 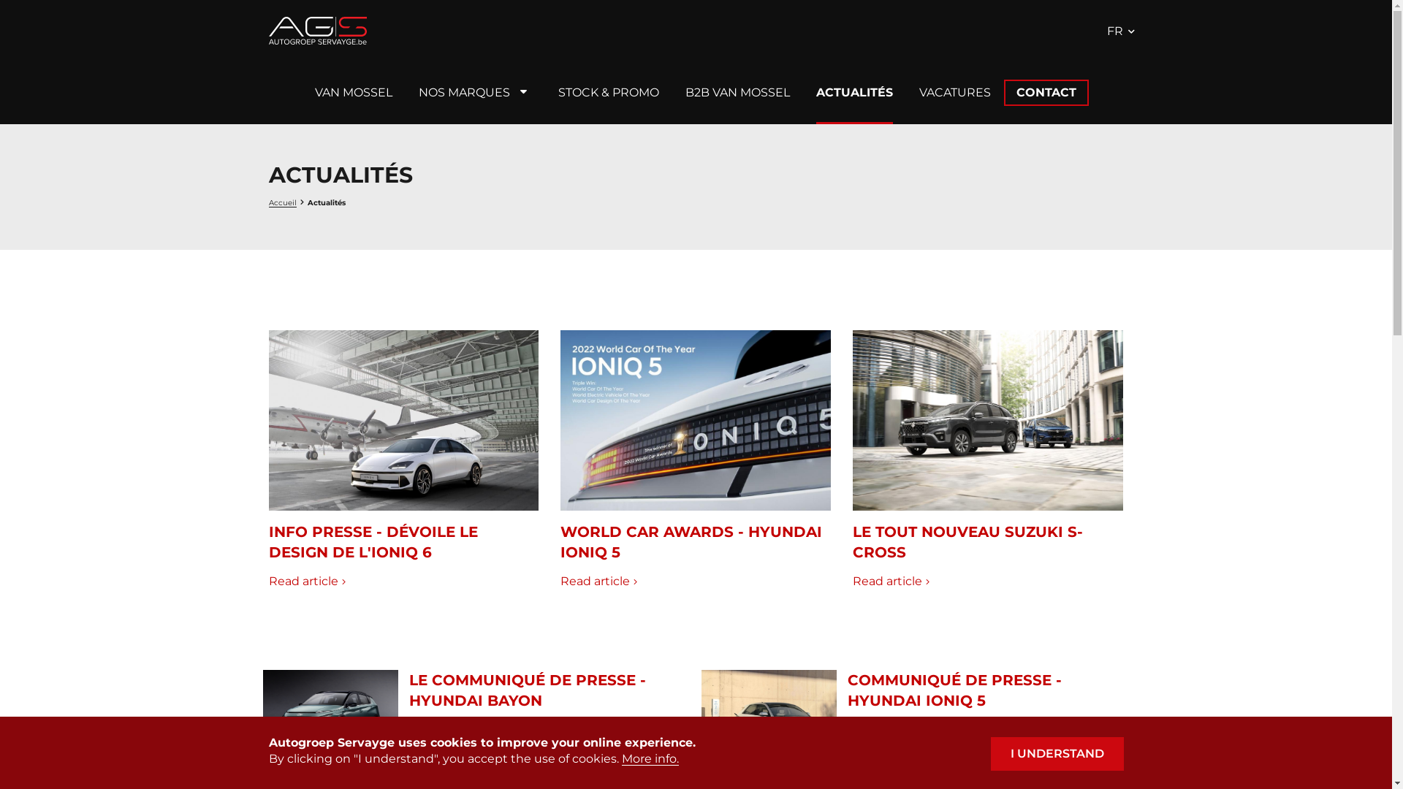 What do you see at coordinates (650, 759) in the screenshot?
I see `More info.` at bounding box center [650, 759].